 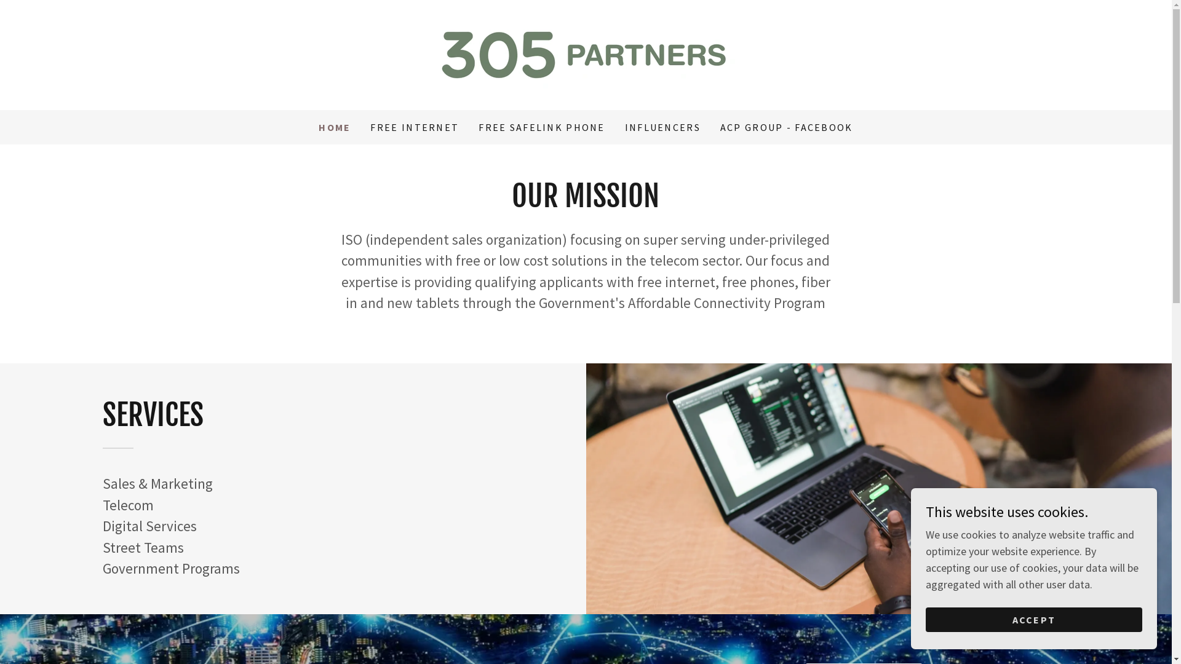 What do you see at coordinates (662, 127) in the screenshot?
I see `INFLUENCERS` at bounding box center [662, 127].